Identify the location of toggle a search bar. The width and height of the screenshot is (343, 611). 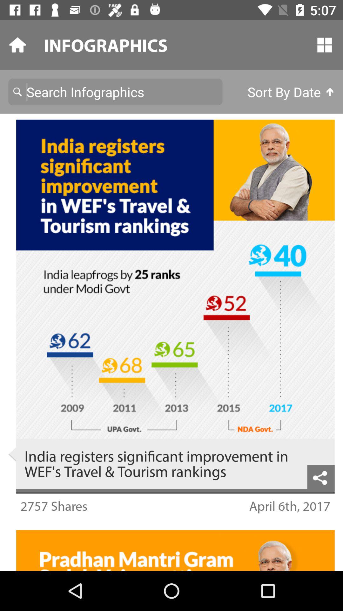
(115, 92).